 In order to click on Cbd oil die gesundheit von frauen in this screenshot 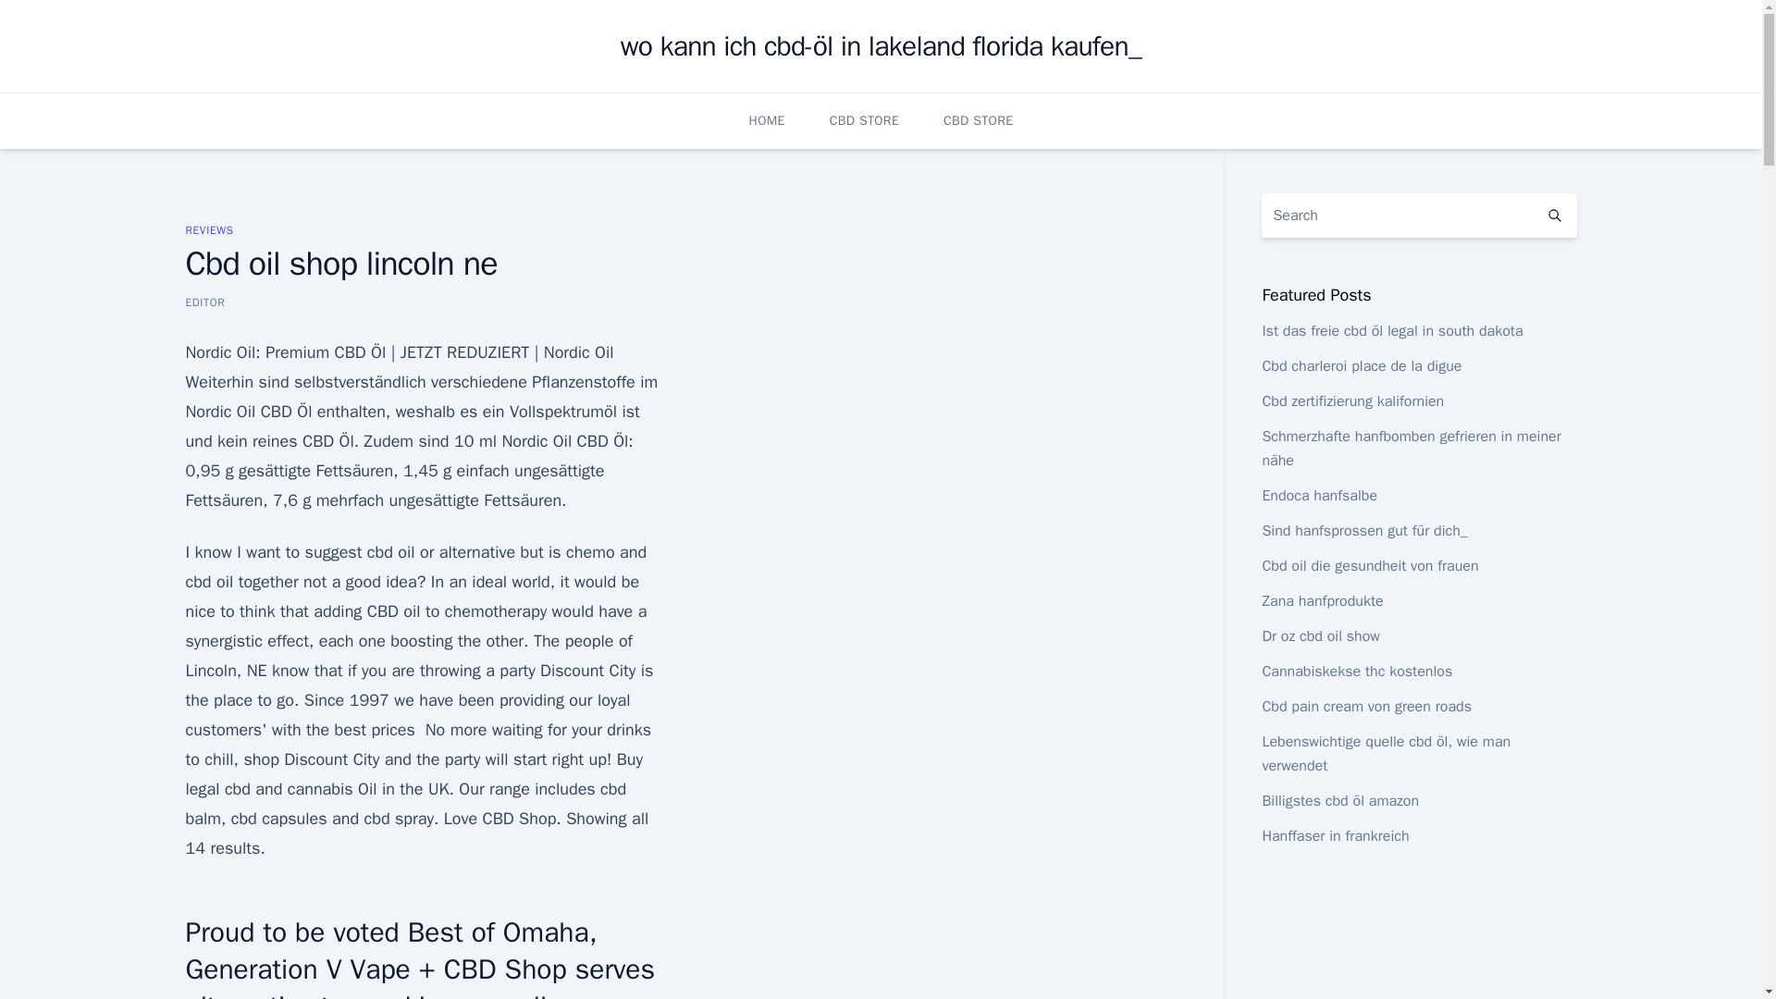, I will do `click(1369, 566)`.